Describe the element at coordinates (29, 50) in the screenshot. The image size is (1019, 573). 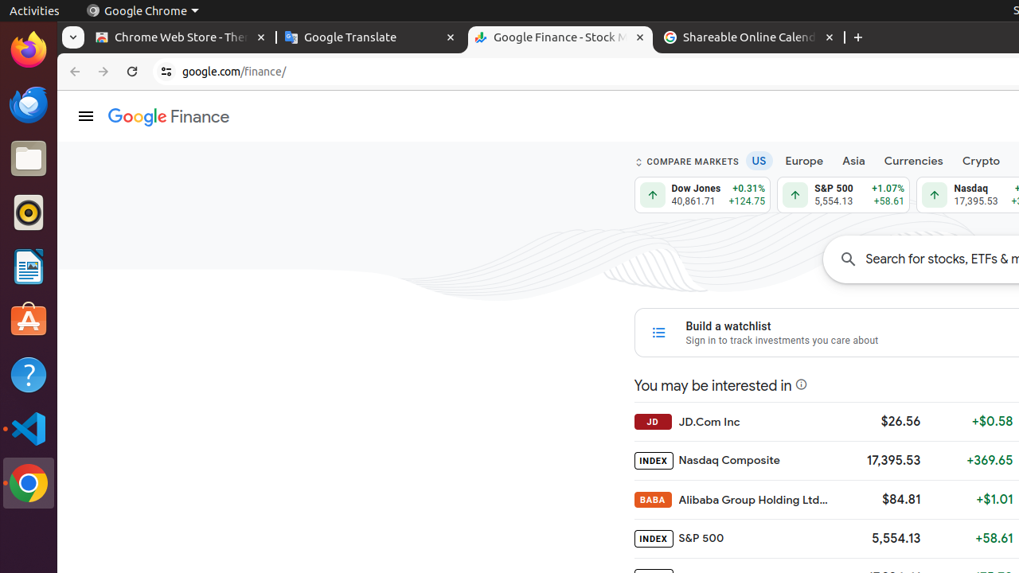
I see `Firefox Web Browser` at that location.